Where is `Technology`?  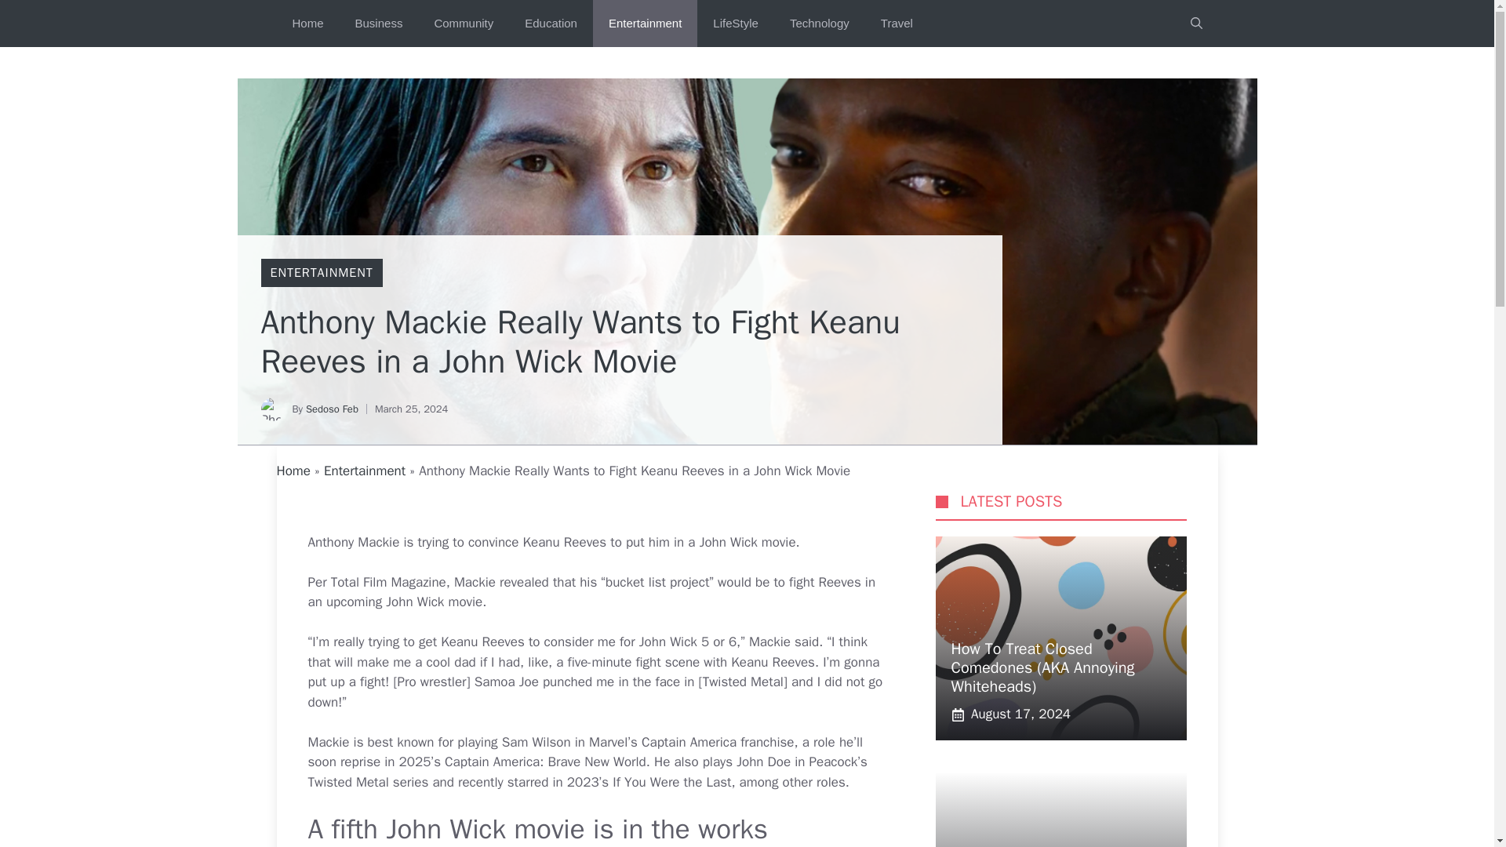
Technology is located at coordinates (819, 24).